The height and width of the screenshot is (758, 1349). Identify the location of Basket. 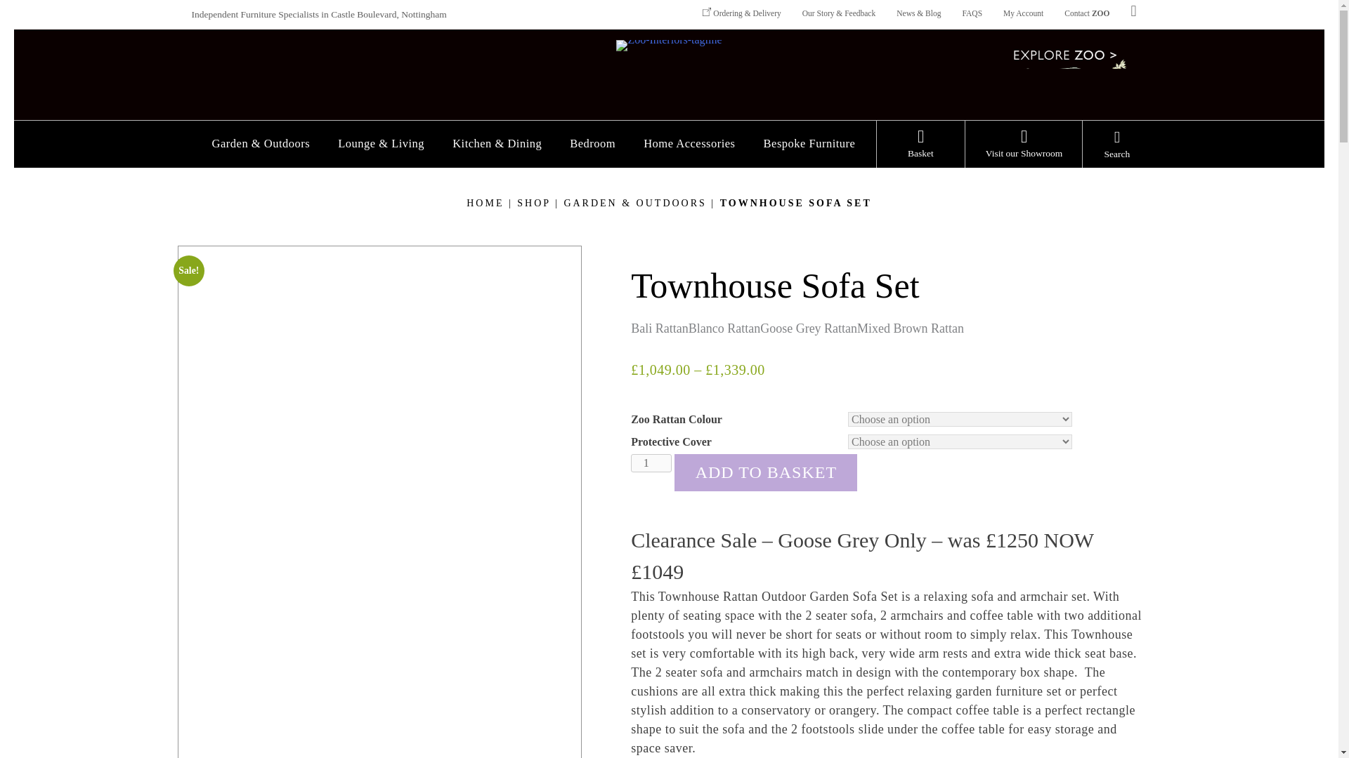
(920, 153).